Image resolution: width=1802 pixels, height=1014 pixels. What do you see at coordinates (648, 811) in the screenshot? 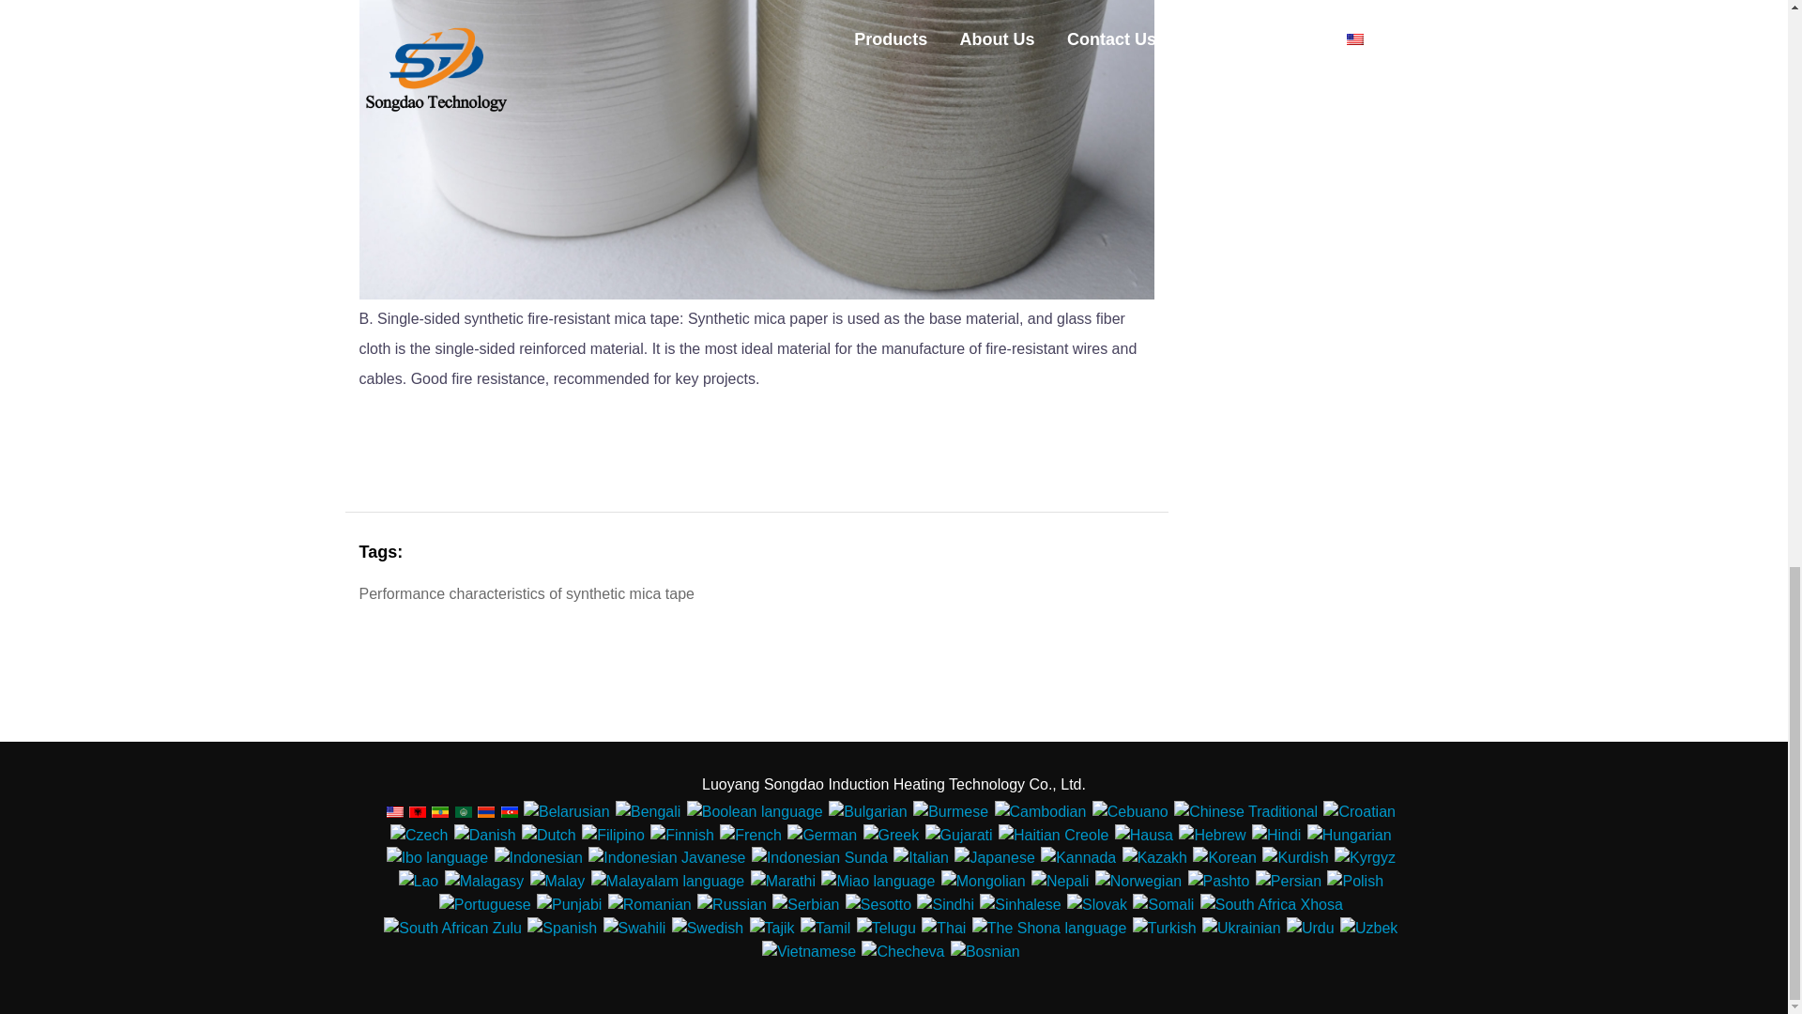
I see `Bengali` at bounding box center [648, 811].